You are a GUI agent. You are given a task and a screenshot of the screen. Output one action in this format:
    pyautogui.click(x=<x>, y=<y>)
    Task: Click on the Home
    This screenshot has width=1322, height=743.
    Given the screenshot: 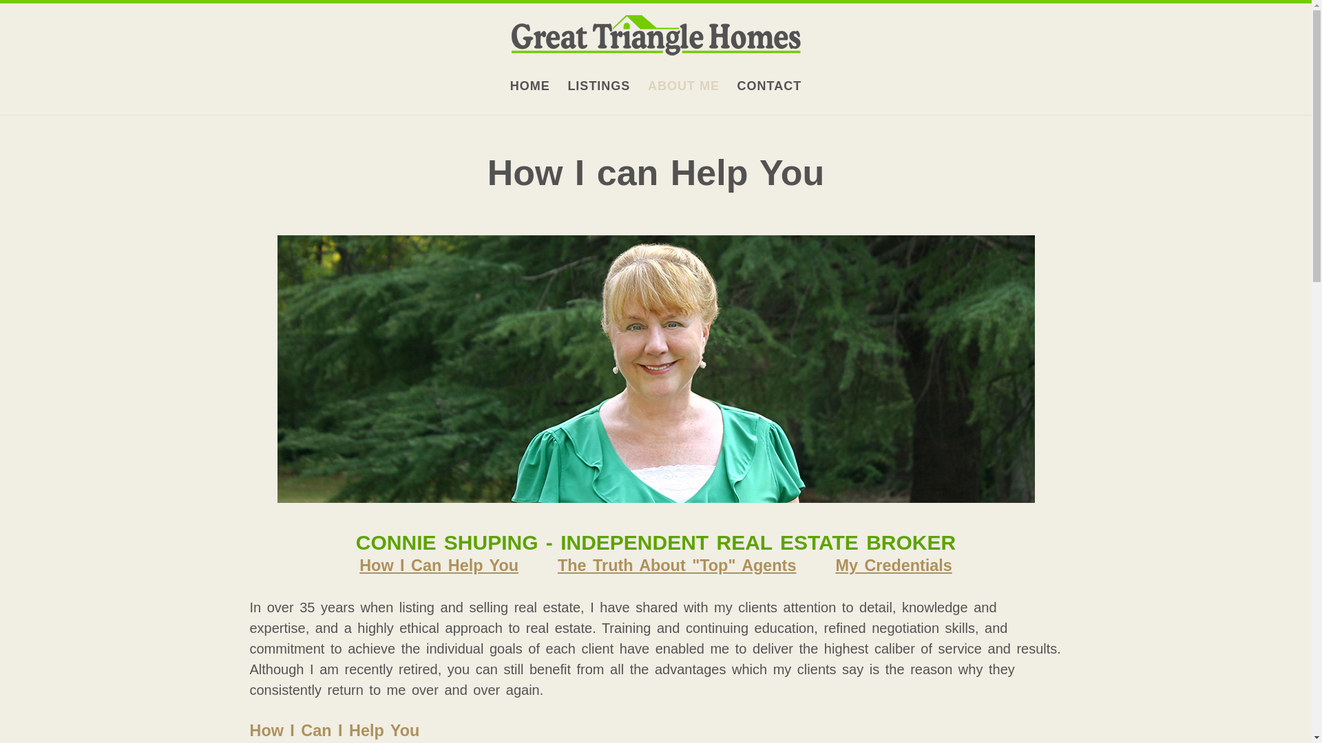 What is the action you would take?
    pyautogui.click(x=655, y=37)
    